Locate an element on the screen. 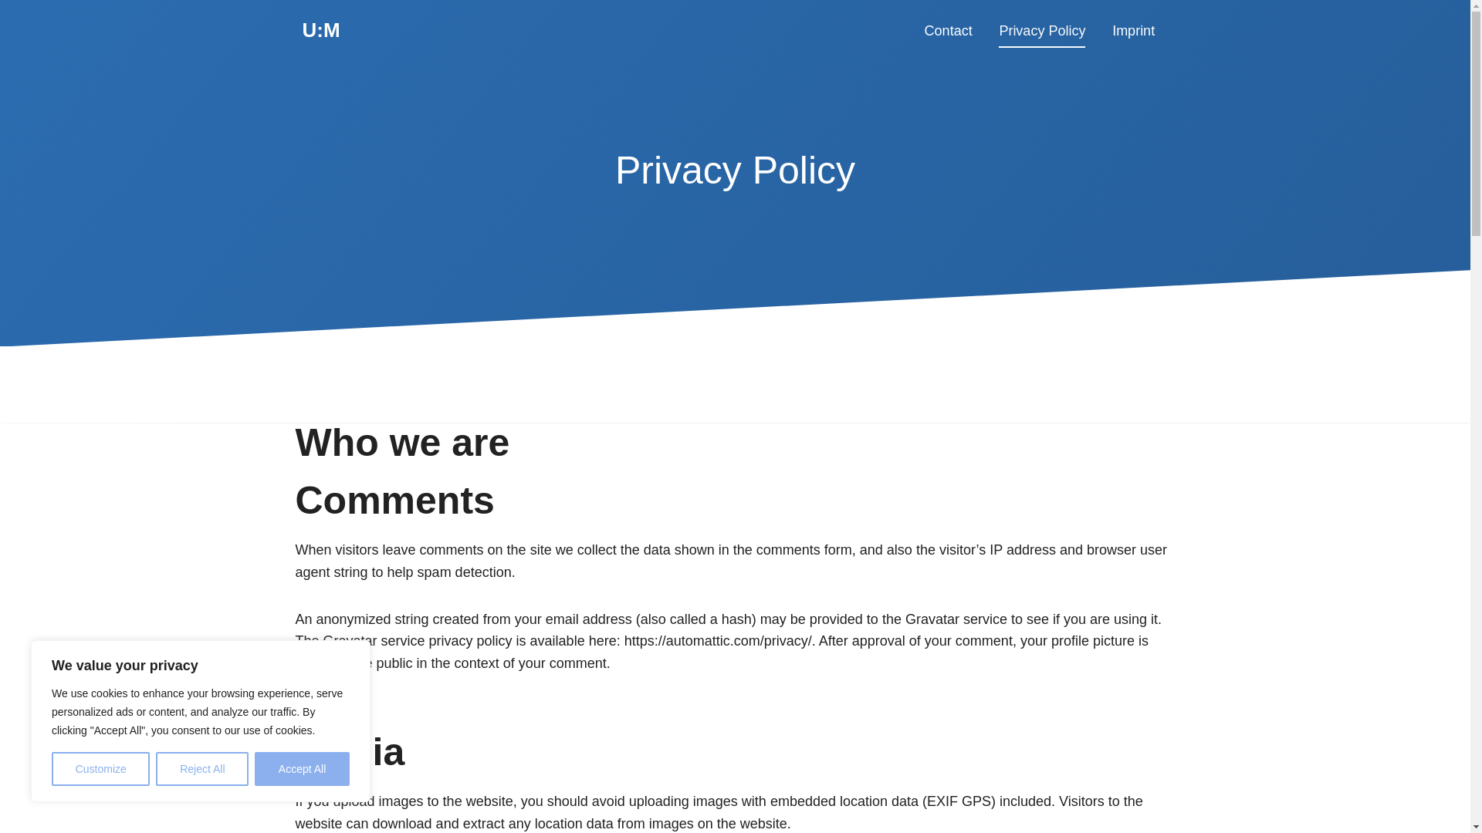  Contact is located at coordinates (948, 30).